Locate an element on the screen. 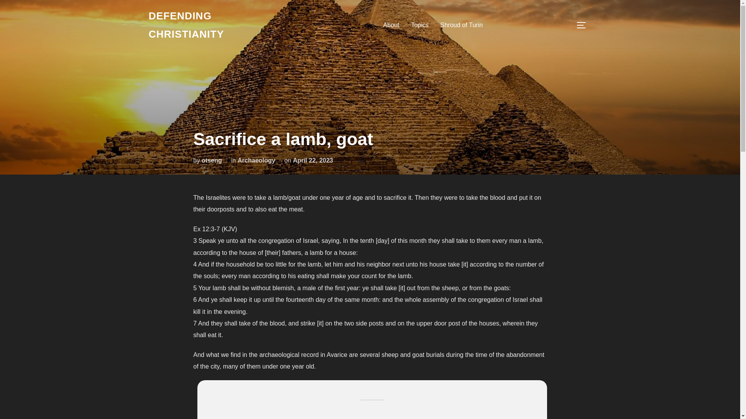  Shroud of Turin is located at coordinates (461, 25).